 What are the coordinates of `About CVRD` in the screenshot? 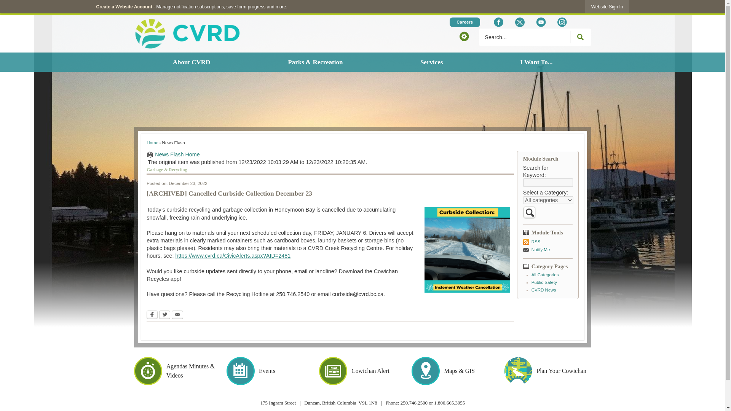 It's located at (191, 62).